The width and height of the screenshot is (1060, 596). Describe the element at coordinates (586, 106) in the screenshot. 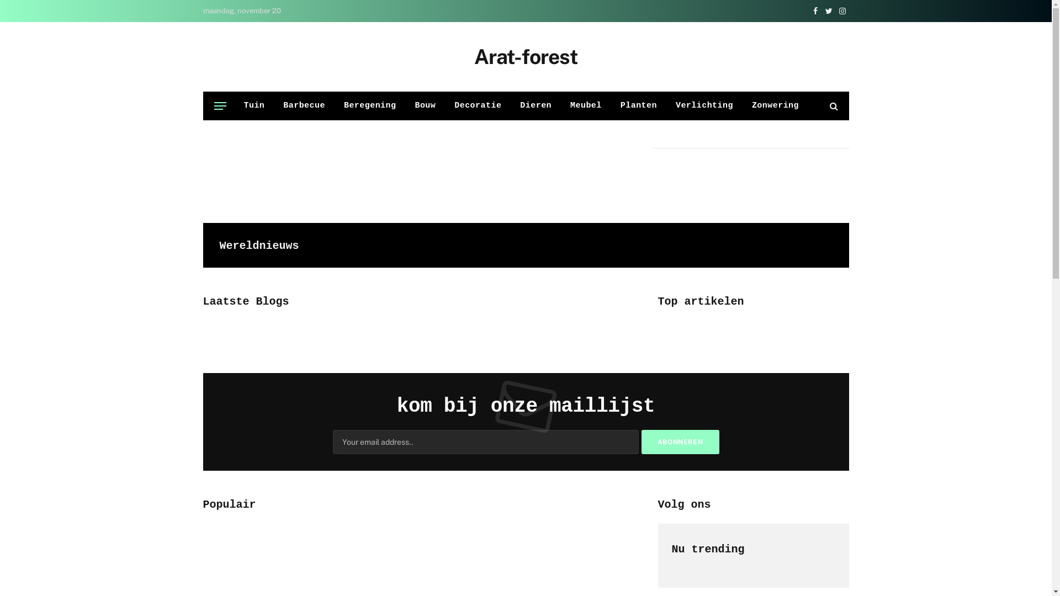

I see `Meubel` at that location.